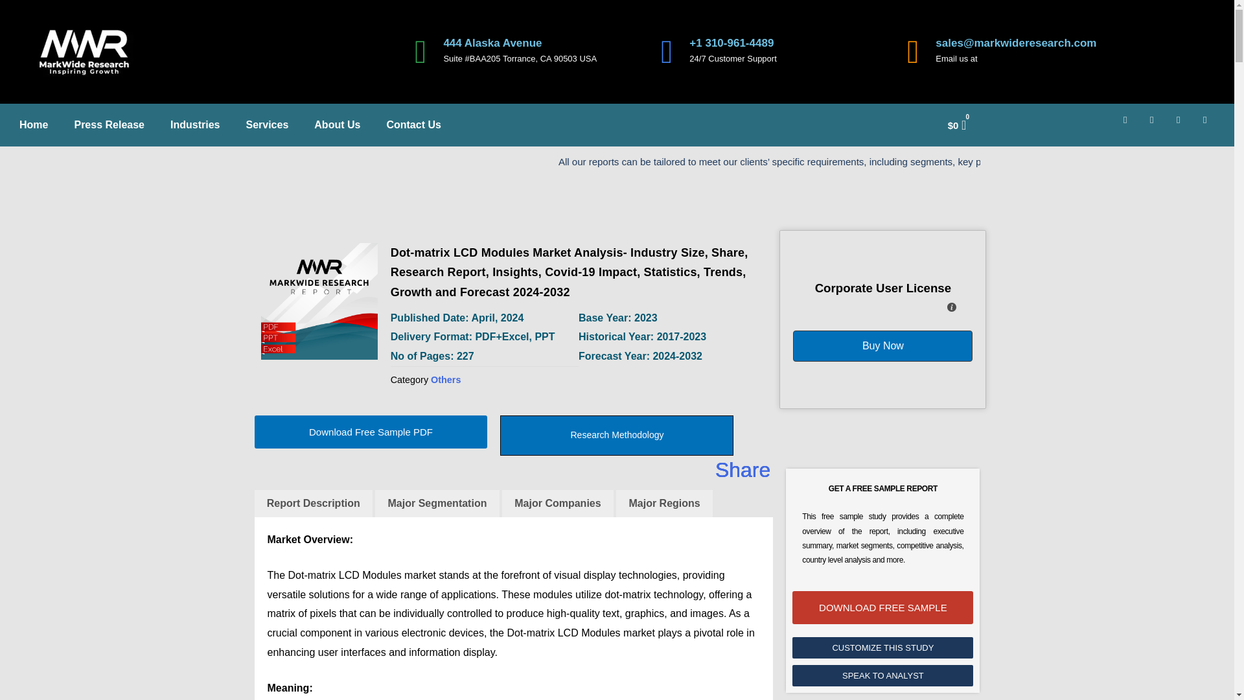 This screenshot has height=700, width=1244. Describe the element at coordinates (109, 124) in the screenshot. I see `Press Release` at that location.